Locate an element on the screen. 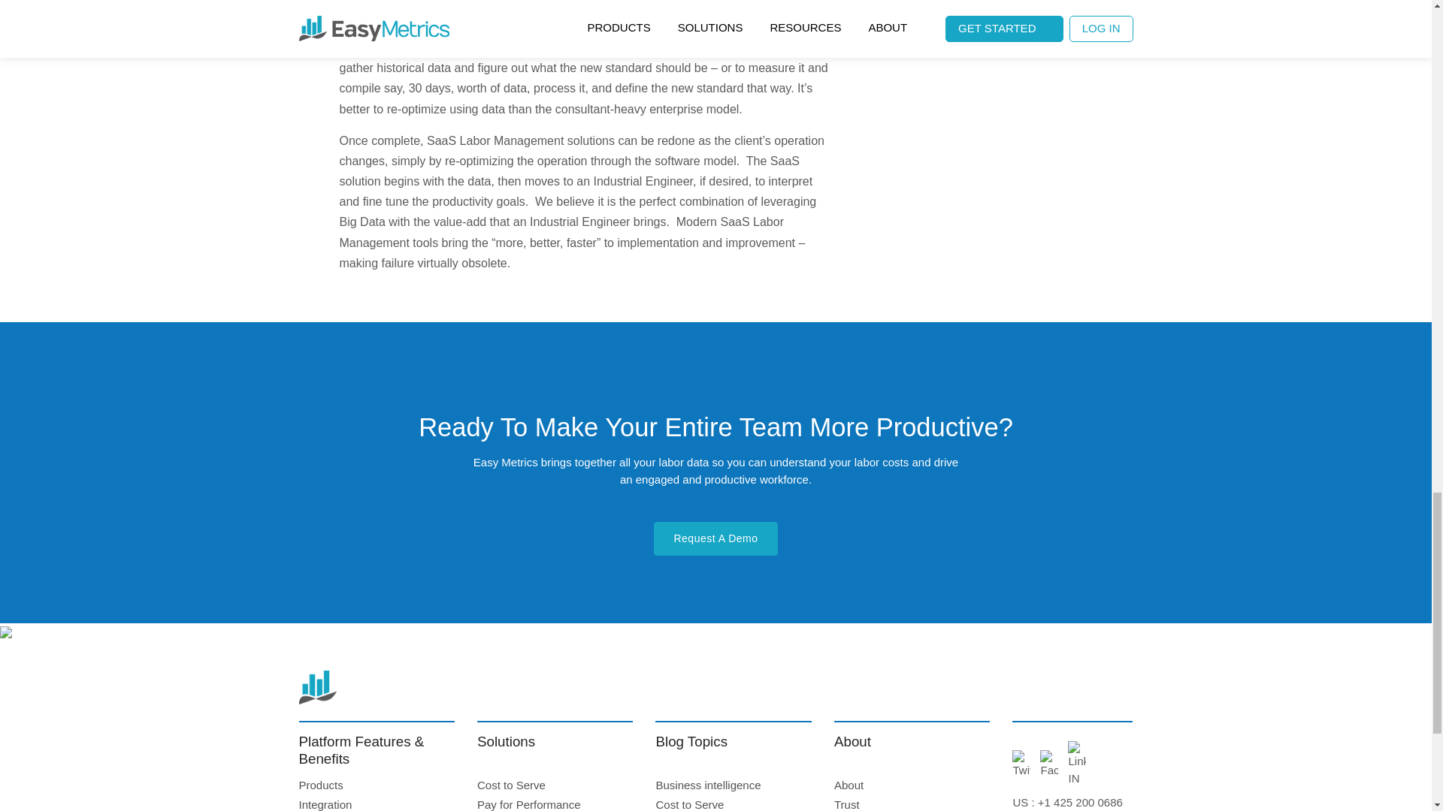  Pay for Performance is located at coordinates (529, 804).